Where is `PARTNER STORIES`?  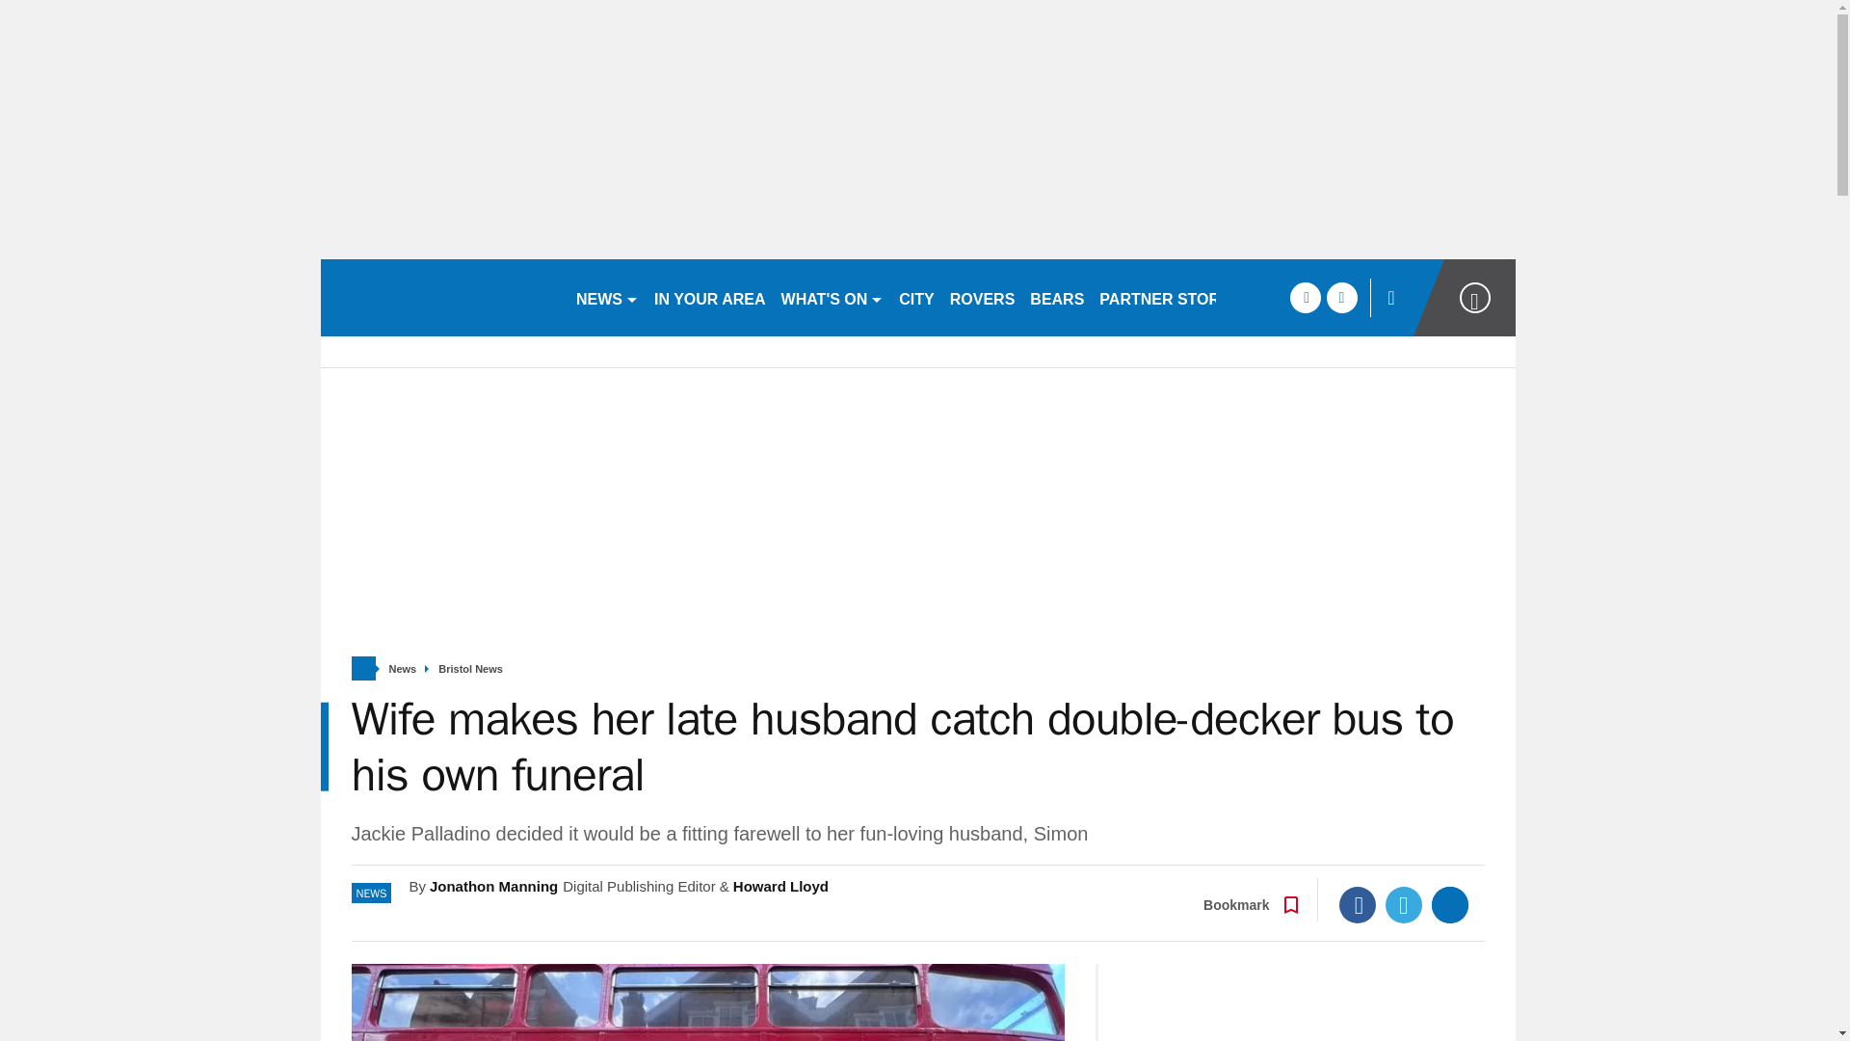 PARTNER STORIES is located at coordinates (1172, 297).